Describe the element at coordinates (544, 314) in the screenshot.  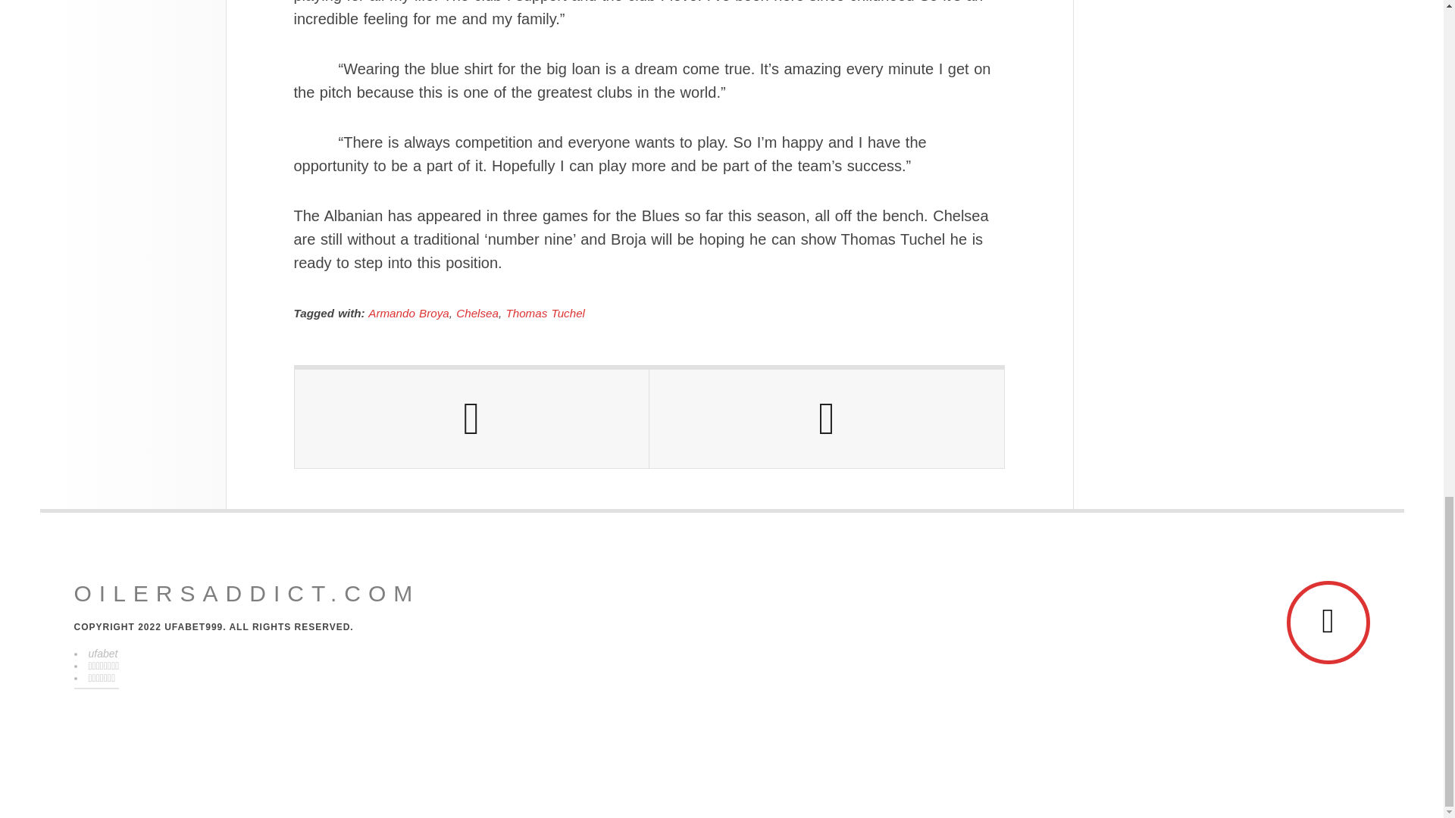
I see `Thomas Tuchel` at that location.